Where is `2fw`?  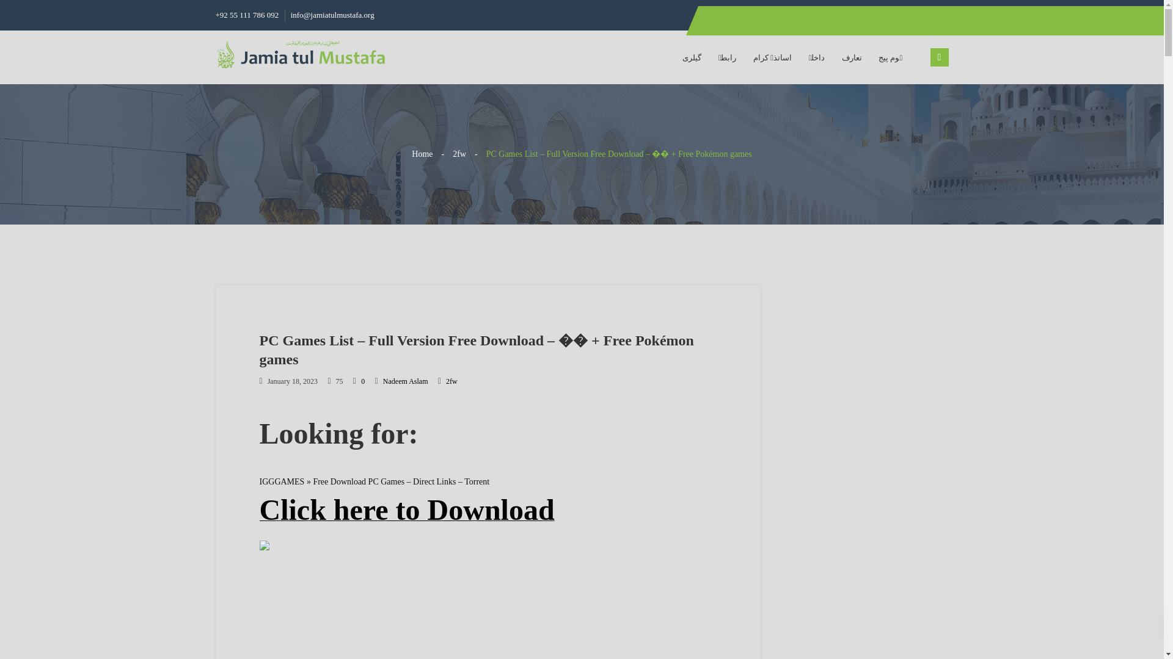
2fw is located at coordinates (459, 154).